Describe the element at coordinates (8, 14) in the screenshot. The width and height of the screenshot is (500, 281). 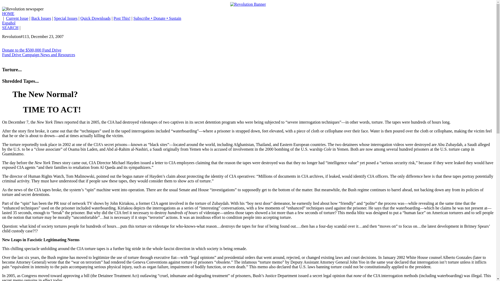
I see `HOME` at that location.